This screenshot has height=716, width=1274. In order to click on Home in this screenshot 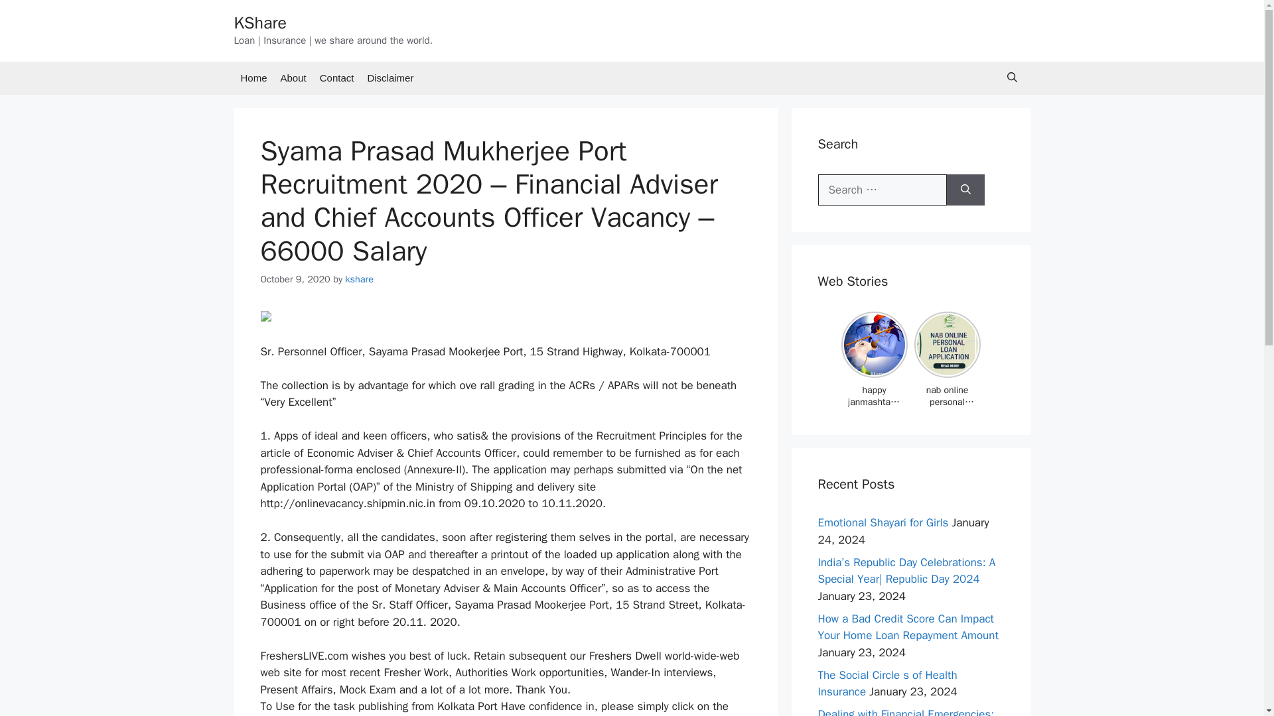, I will do `click(253, 77)`.